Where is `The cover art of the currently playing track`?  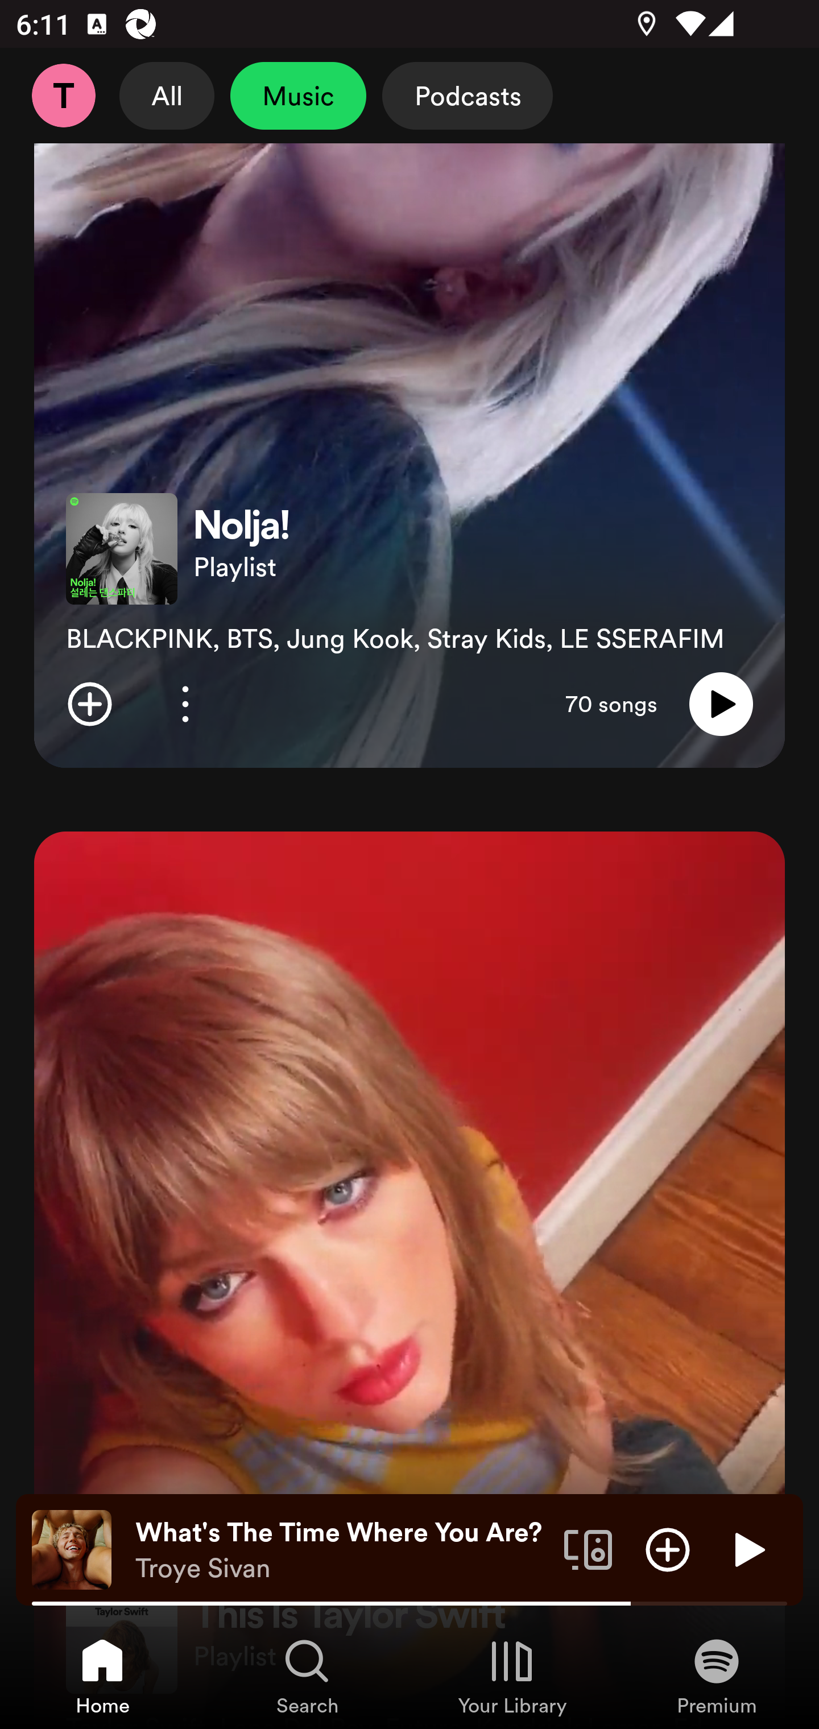 The cover art of the currently playing track is located at coordinates (72, 1549).